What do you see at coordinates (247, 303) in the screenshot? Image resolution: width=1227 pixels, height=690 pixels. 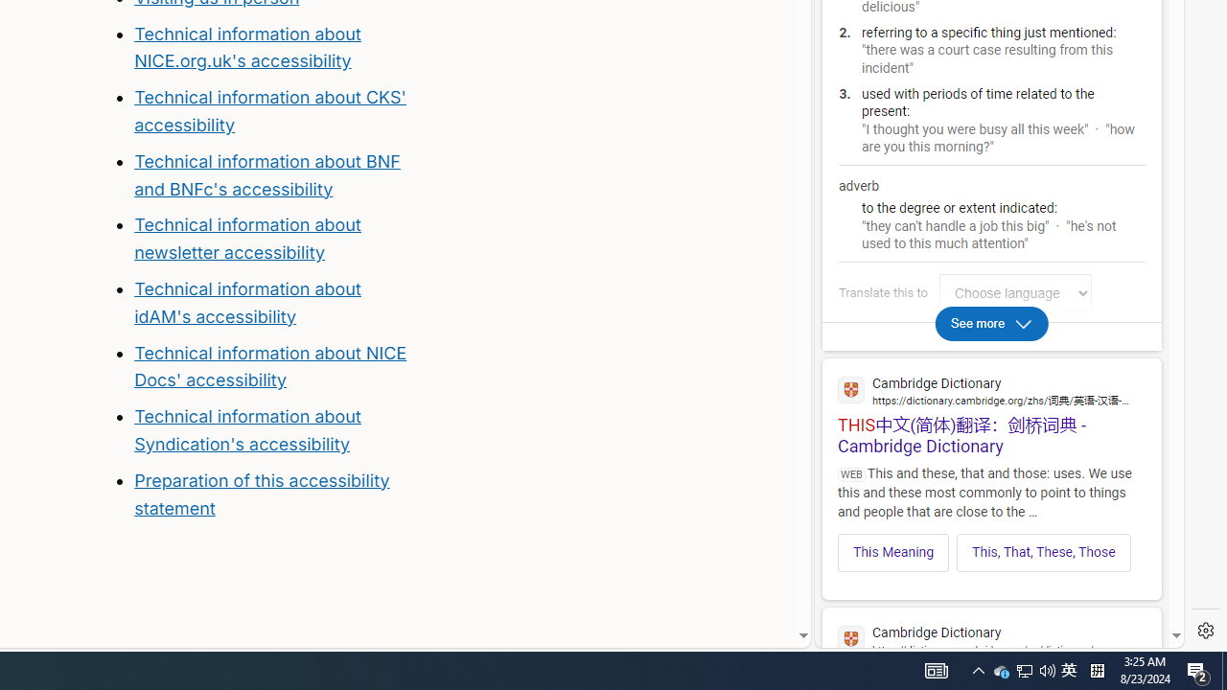 I see `Technical information about idAM's accessibility` at bounding box center [247, 303].